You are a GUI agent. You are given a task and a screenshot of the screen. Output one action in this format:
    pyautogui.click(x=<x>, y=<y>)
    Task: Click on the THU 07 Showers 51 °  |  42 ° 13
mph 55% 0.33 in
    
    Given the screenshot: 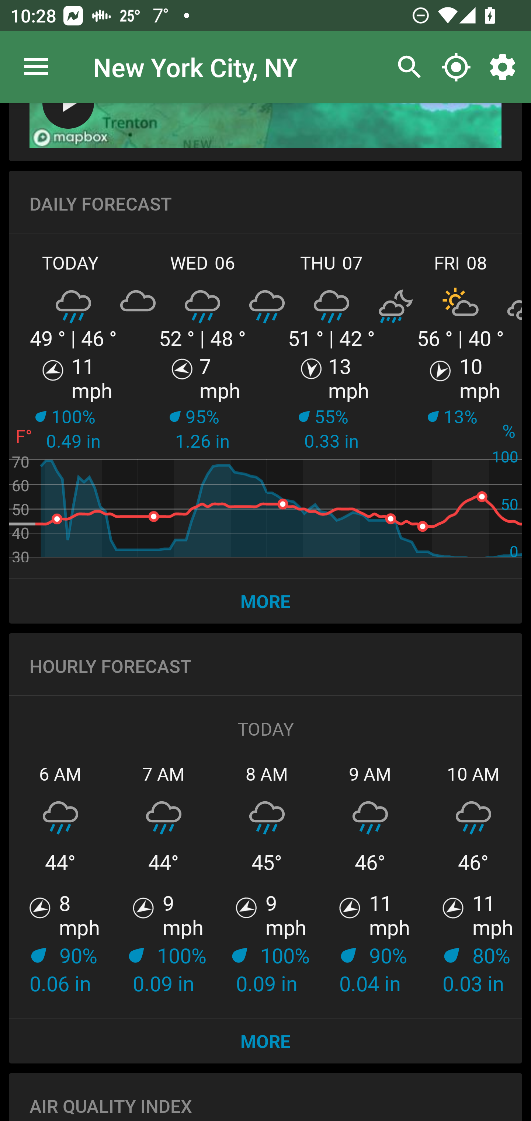 What is the action you would take?
    pyautogui.click(x=332, y=403)
    